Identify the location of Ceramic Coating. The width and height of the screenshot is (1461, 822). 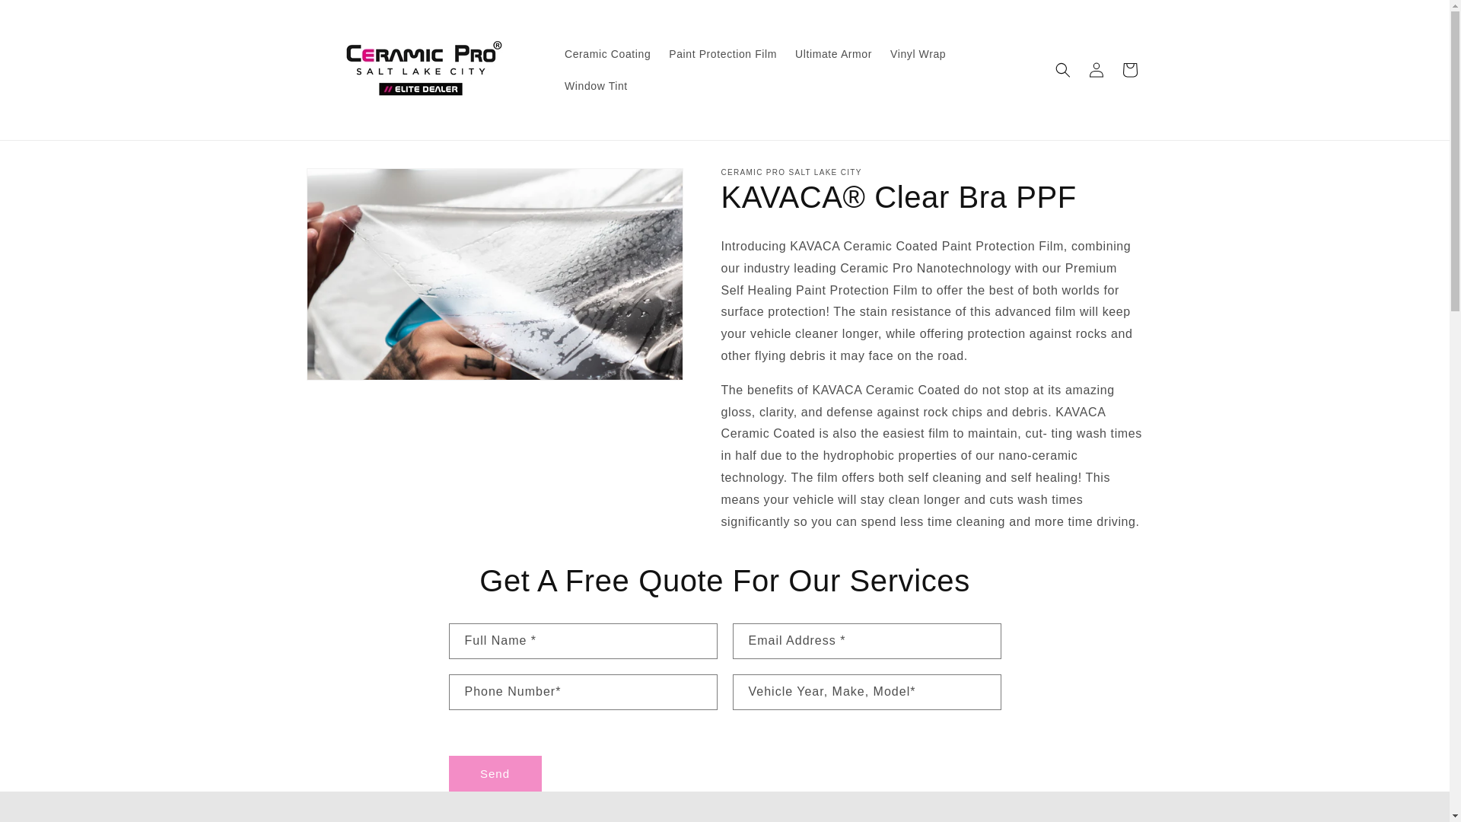
(607, 53).